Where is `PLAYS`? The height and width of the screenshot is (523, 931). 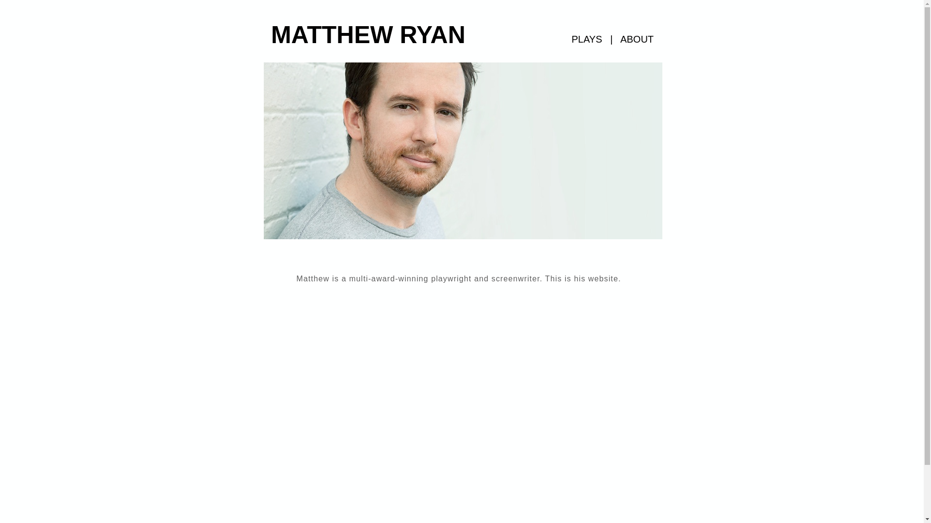
PLAYS is located at coordinates (587, 39).